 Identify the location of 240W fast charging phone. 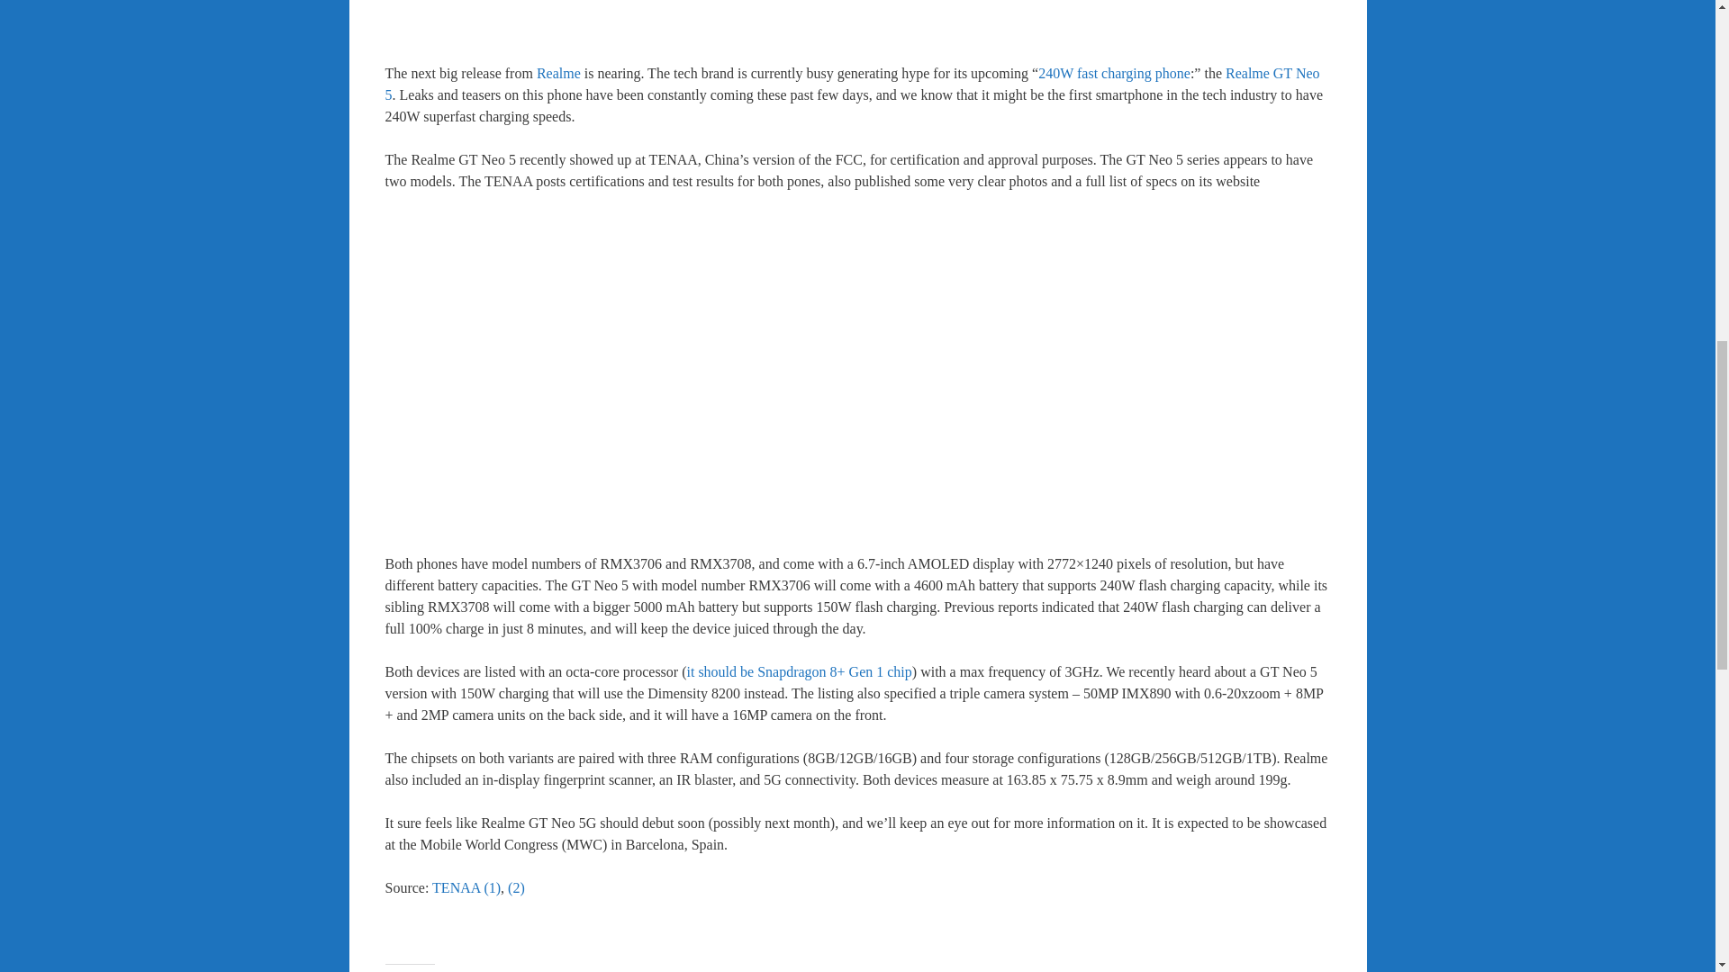
(1115, 73).